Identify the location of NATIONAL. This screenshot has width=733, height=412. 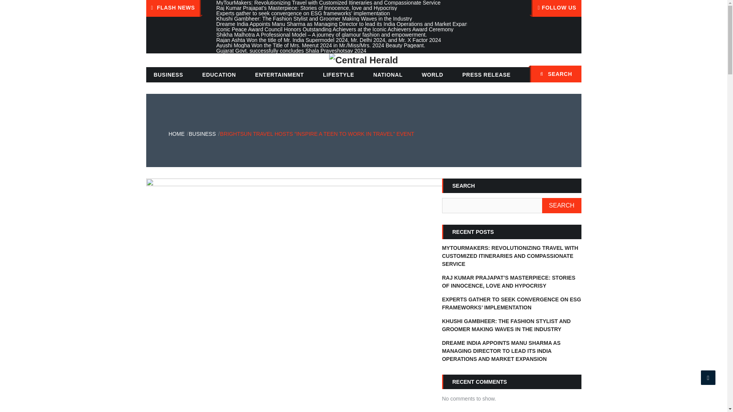
(388, 75).